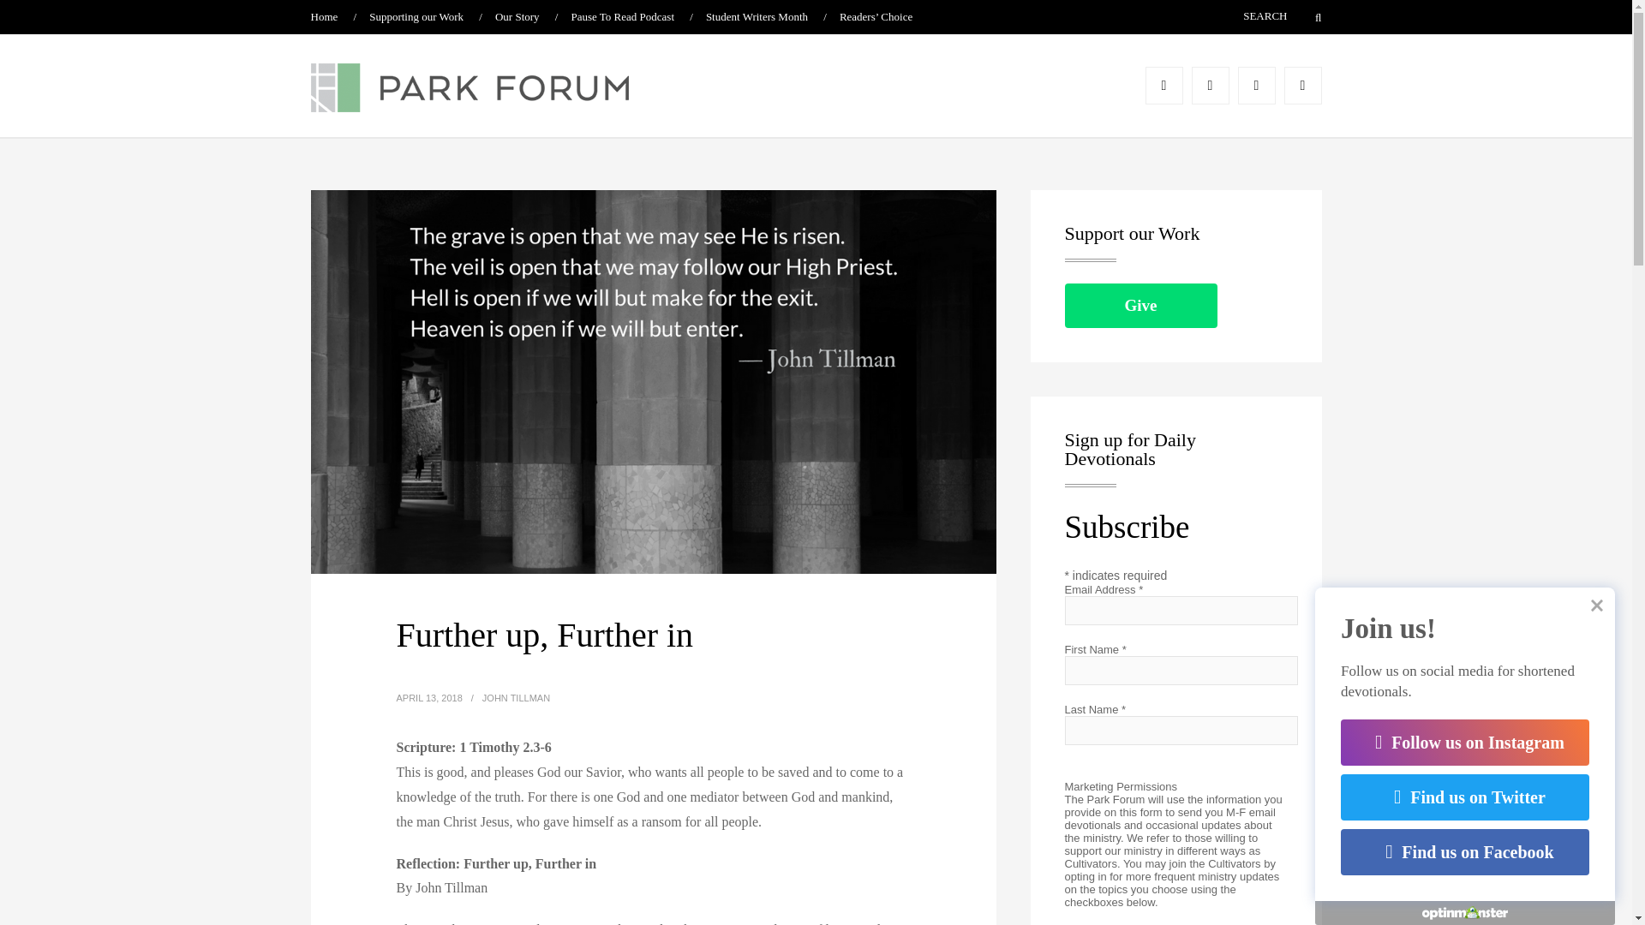 Image resolution: width=1645 pixels, height=925 pixels. Describe the element at coordinates (622, 16) in the screenshot. I see `Pause To Read Podcast` at that location.